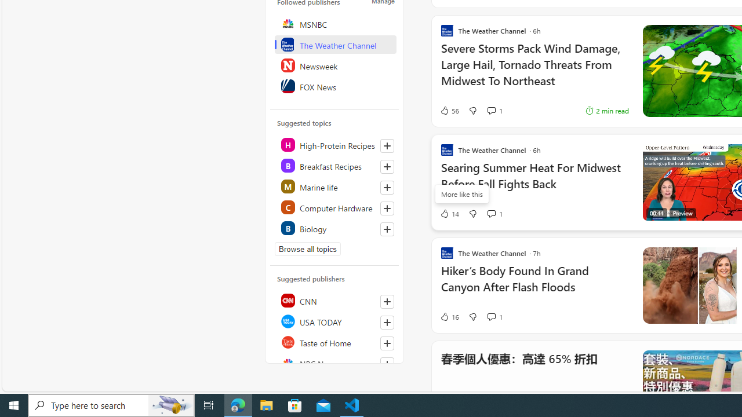  What do you see at coordinates (335, 363) in the screenshot?
I see `NBC News` at bounding box center [335, 363].